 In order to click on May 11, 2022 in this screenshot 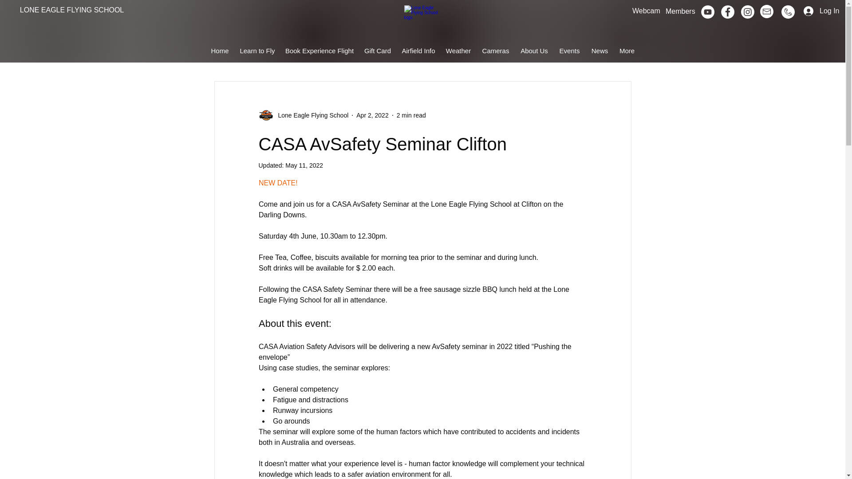, I will do `click(304, 165)`.